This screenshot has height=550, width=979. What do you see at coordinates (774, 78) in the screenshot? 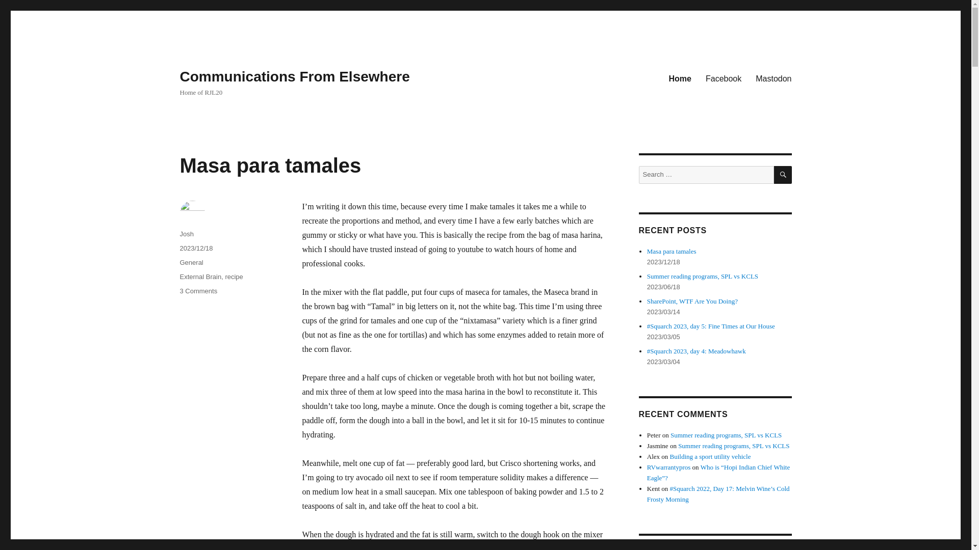
I see `Masa para tamales` at bounding box center [774, 78].